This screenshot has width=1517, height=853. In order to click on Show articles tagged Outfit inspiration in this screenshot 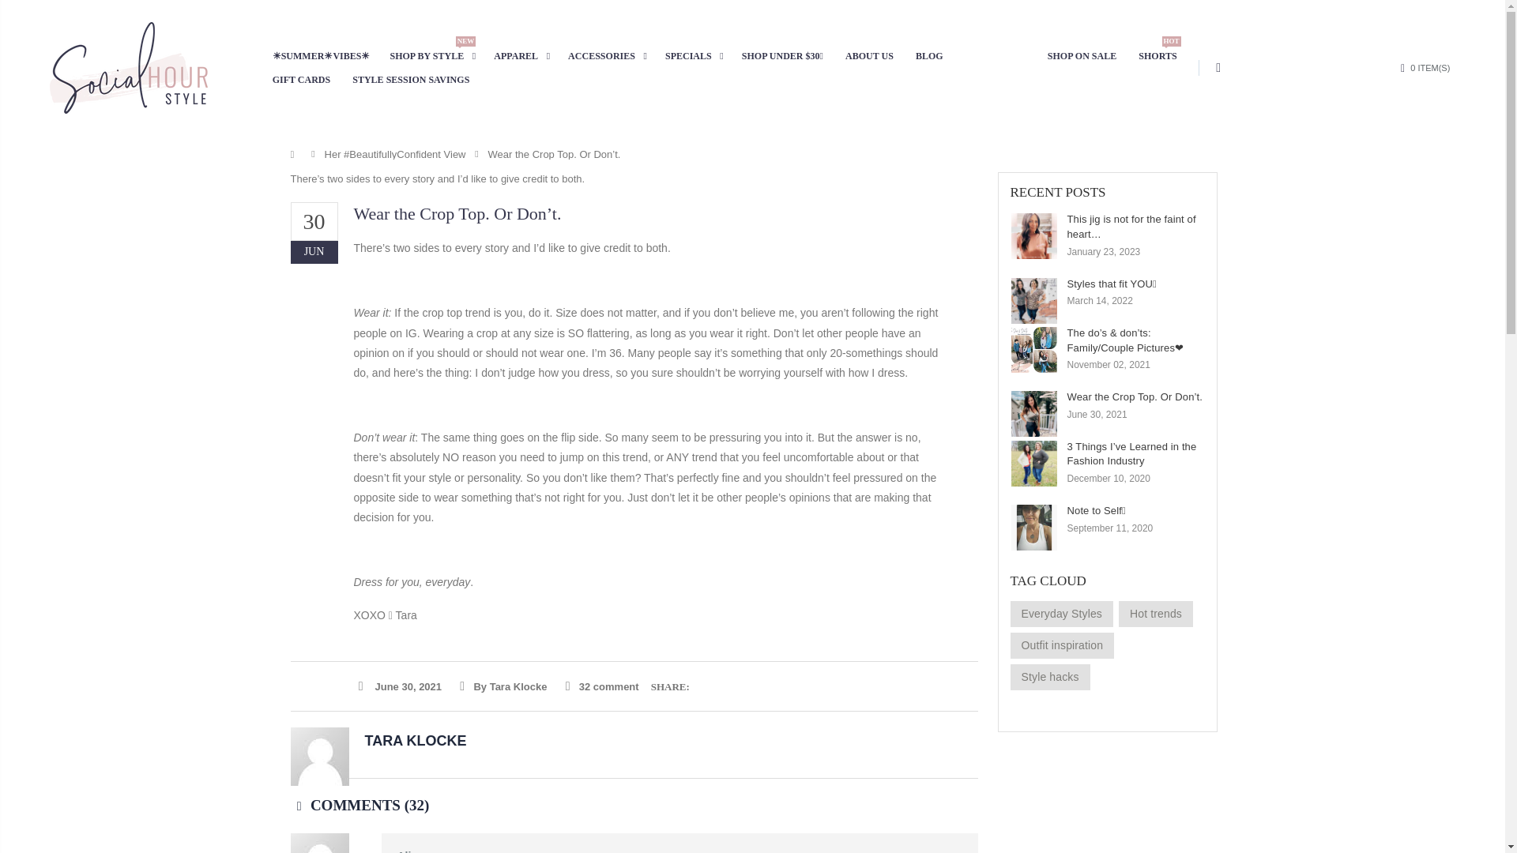, I will do `click(612, 56)`.